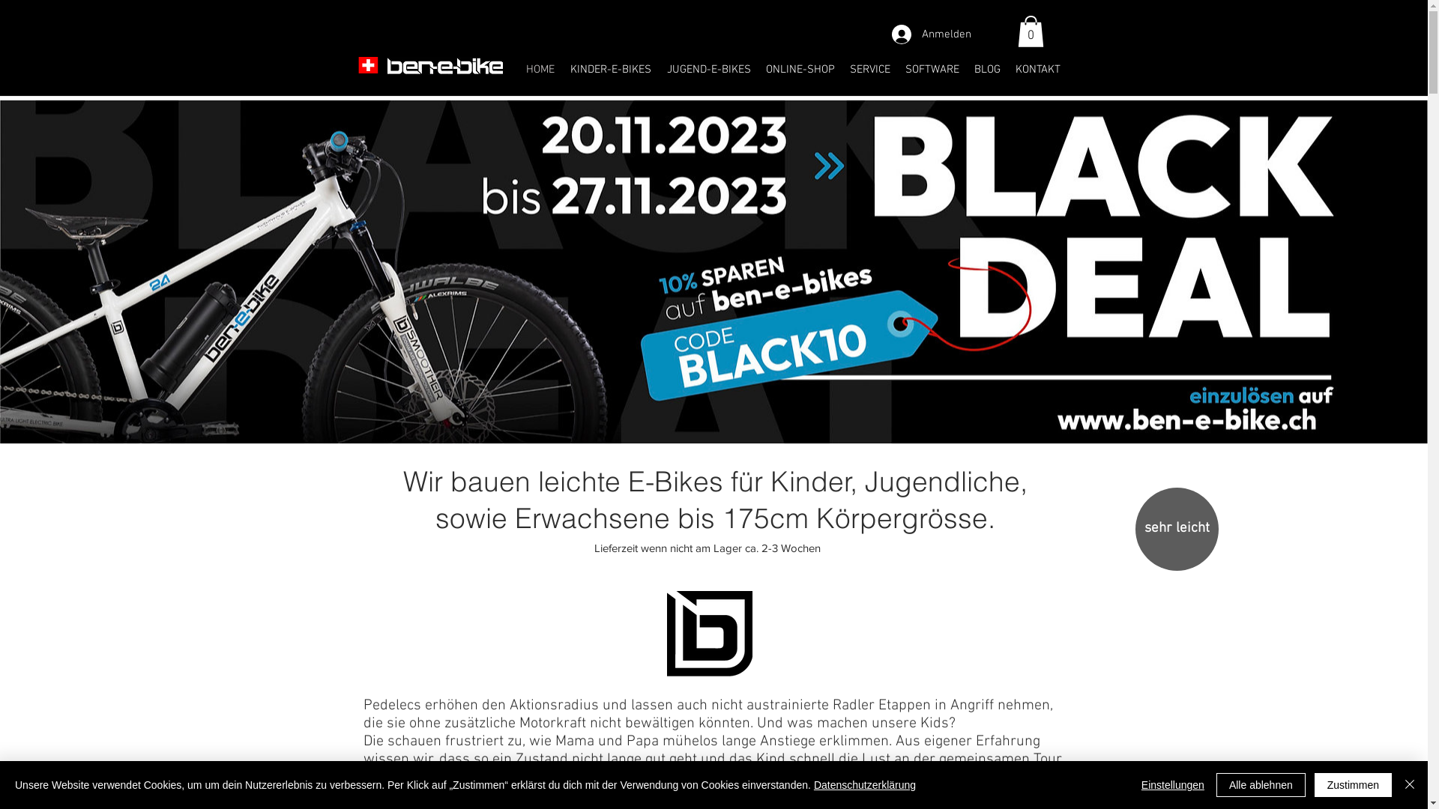  I want to click on SERVICE, so click(870, 70).